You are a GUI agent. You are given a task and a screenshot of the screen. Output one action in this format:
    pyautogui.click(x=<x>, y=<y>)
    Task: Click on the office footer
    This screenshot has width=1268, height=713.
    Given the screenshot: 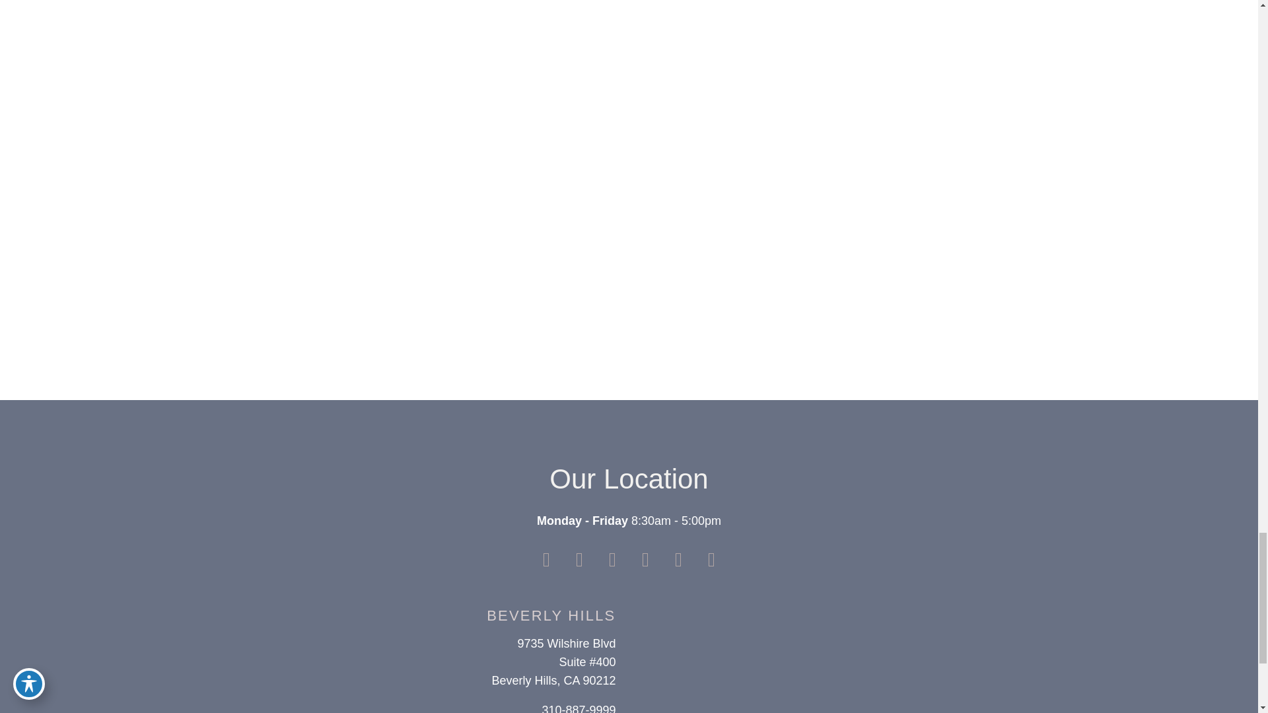 What is the action you would take?
    pyautogui.click(x=740, y=662)
    